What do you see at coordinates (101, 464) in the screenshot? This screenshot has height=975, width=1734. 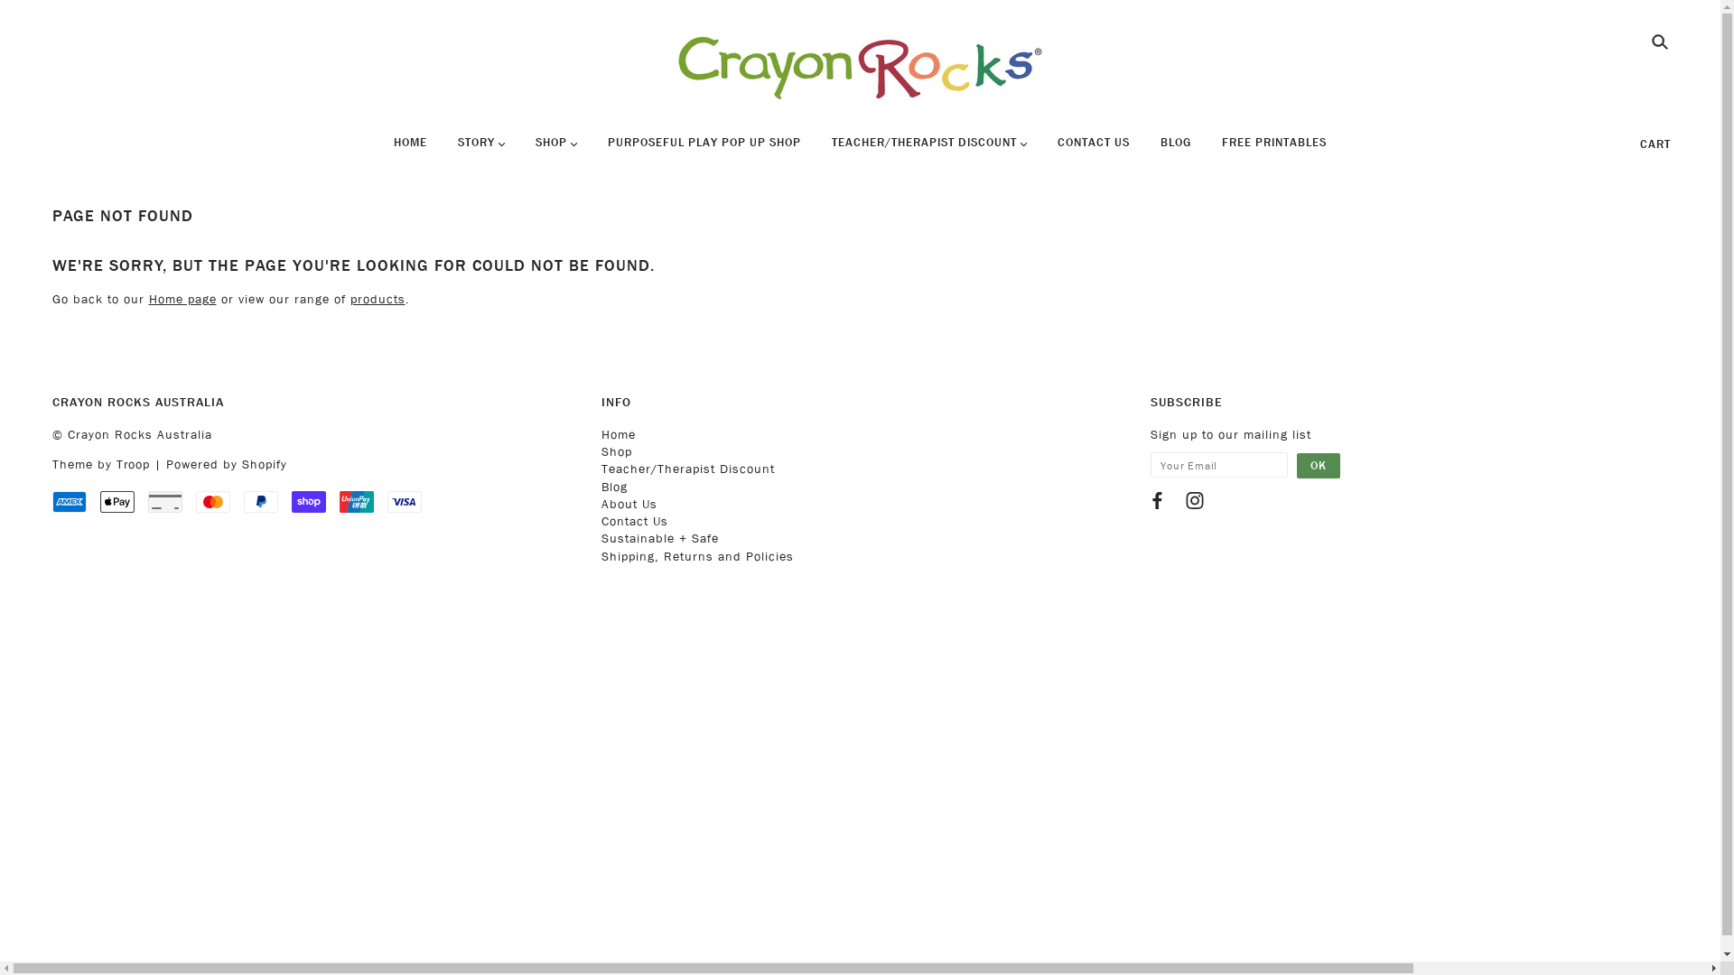 I see `Theme by Troop` at bounding box center [101, 464].